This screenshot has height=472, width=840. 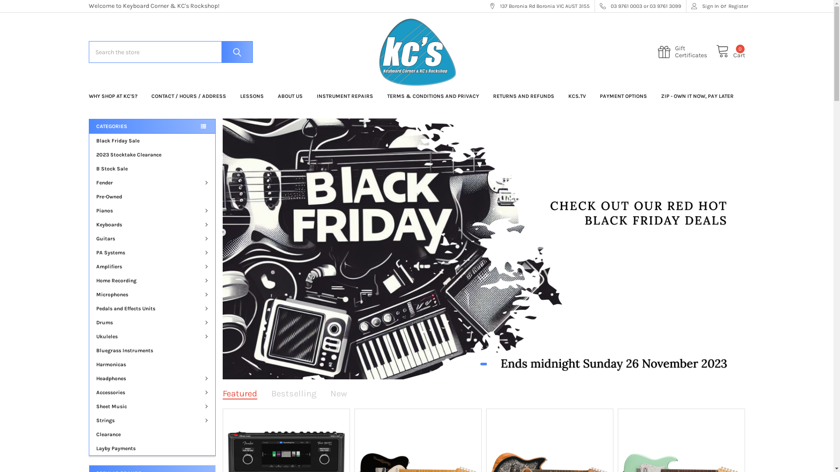 I want to click on Headphones, so click(x=152, y=378).